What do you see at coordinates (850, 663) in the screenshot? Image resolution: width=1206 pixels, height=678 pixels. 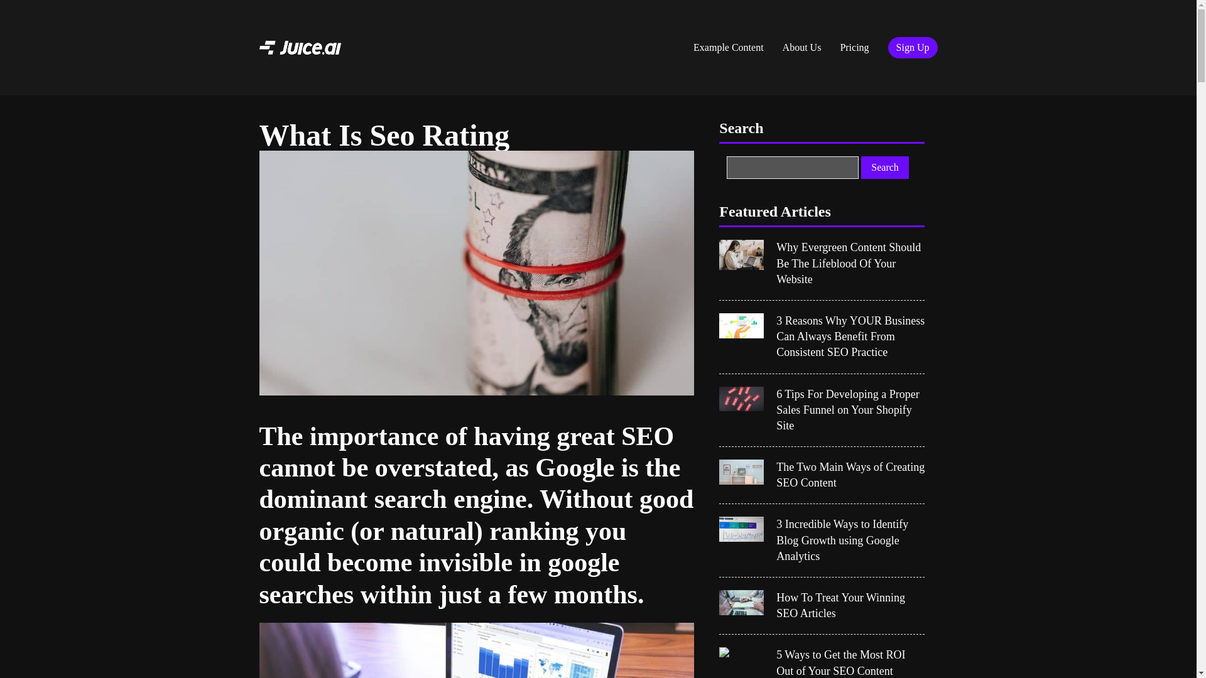 I see `5 Ways to Get the Most ROI Out of Your SEO Content` at bounding box center [850, 663].